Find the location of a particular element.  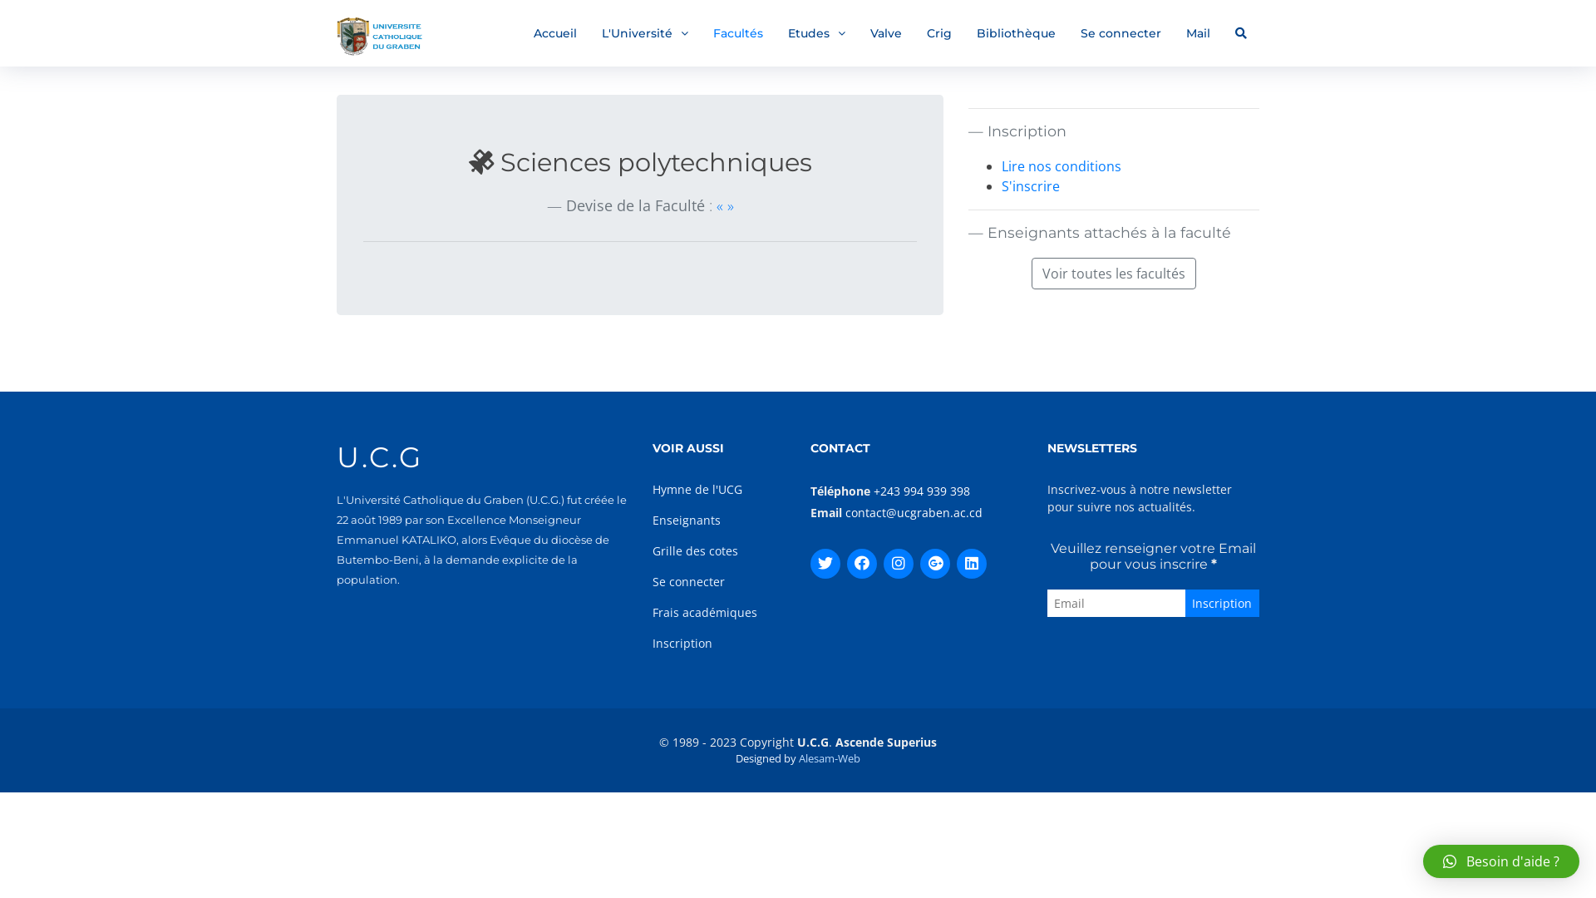

S'inscrire is located at coordinates (1031, 186).